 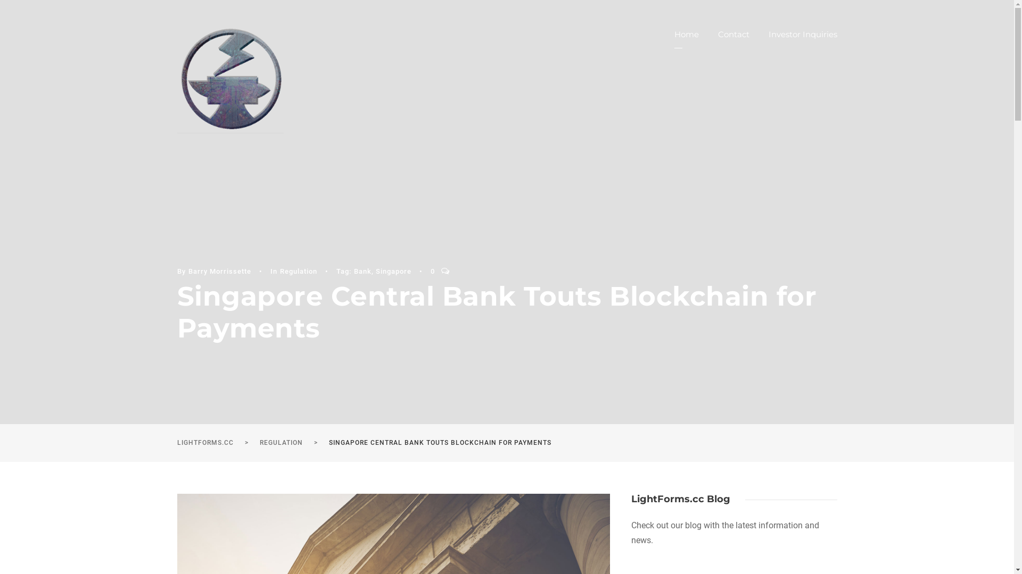 I want to click on Investor Inquiries, so click(x=803, y=38).